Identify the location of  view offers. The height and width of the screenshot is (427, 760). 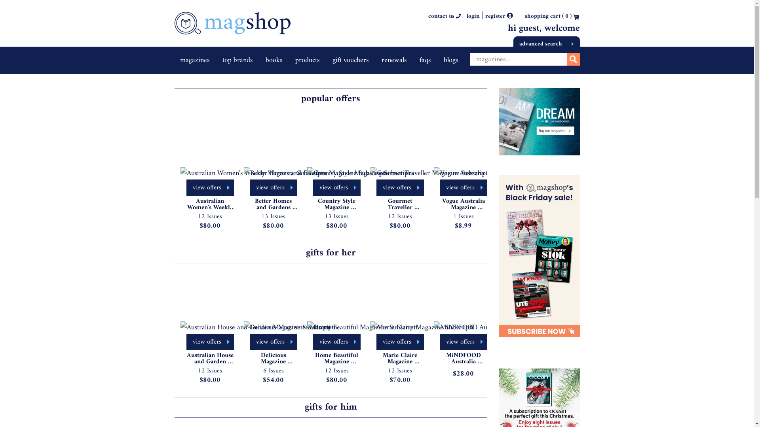
(400, 188).